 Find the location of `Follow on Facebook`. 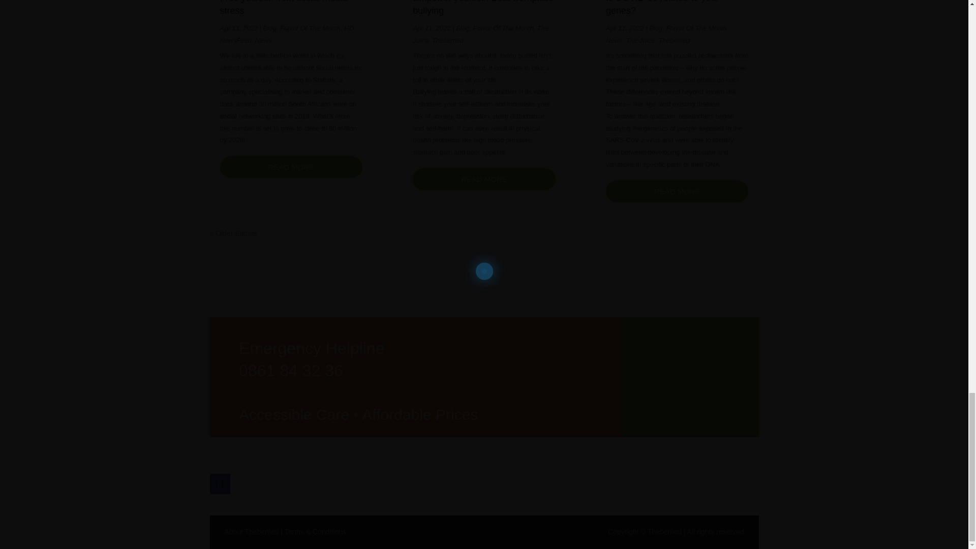

Follow on Facebook is located at coordinates (220, 484).